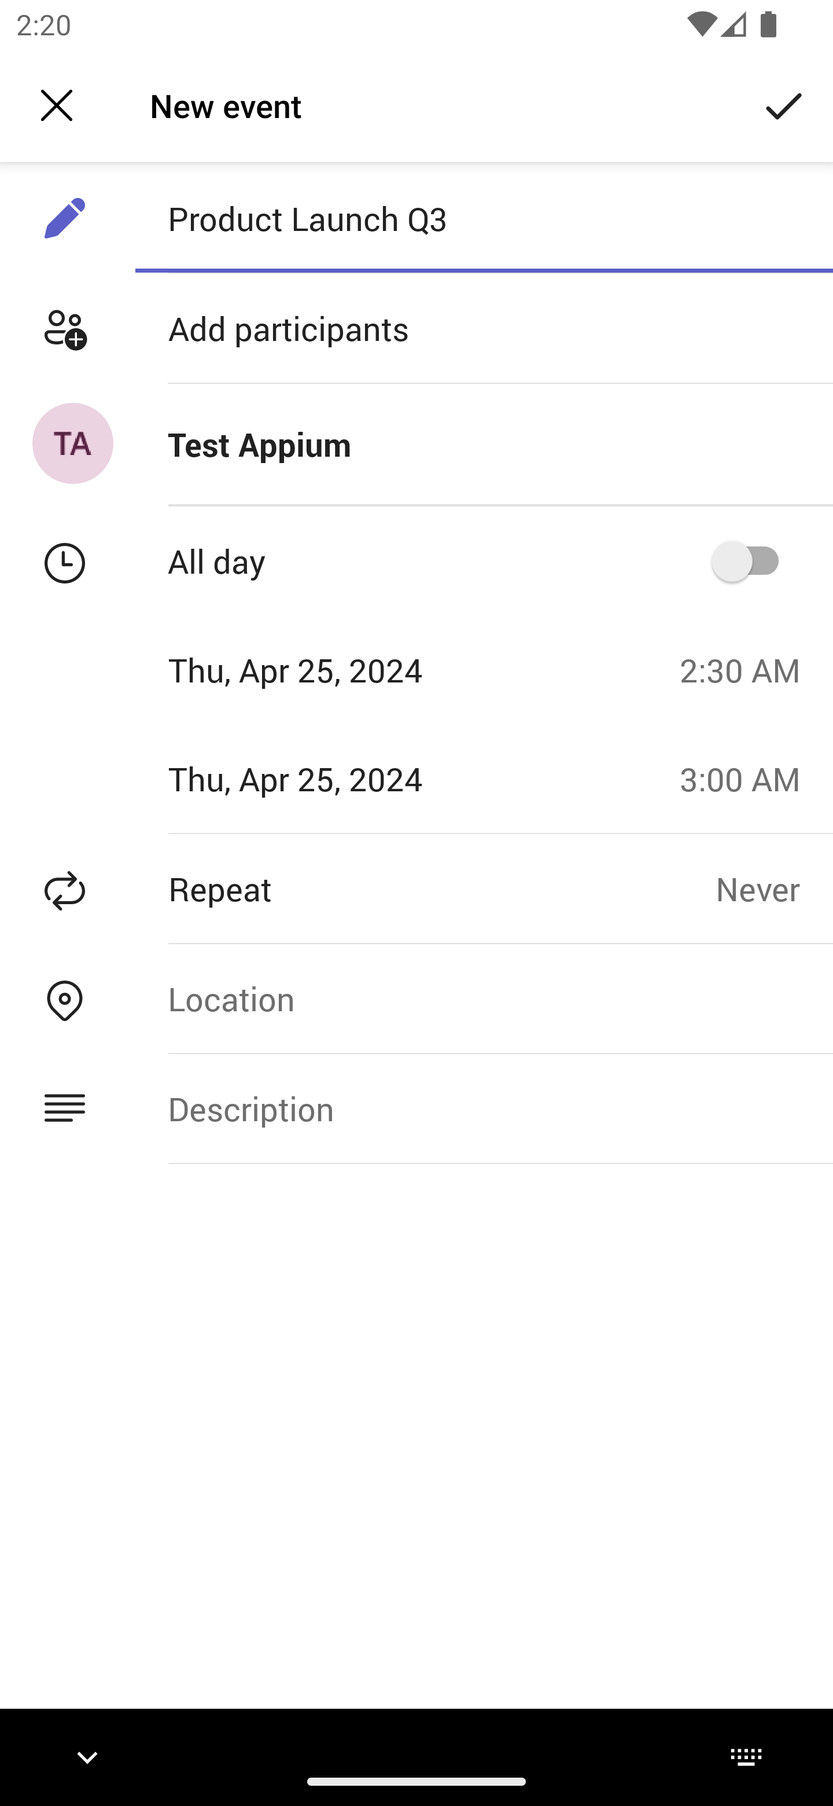 Image resolution: width=833 pixels, height=1806 pixels. Describe the element at coordinates (332, 670) in the screenshot. I see `Thu, Apr 25, 2024 Starts Thursday Apr 25, 2024` at that location.